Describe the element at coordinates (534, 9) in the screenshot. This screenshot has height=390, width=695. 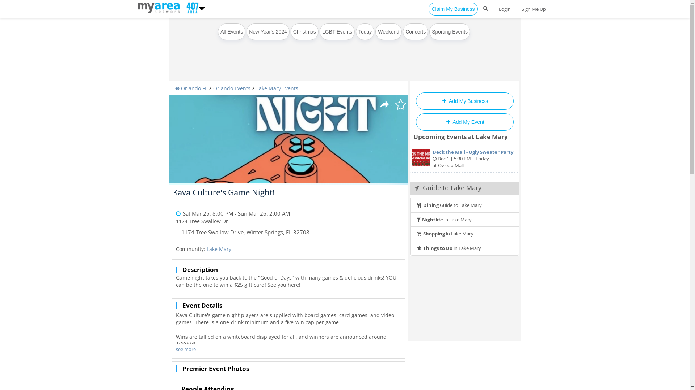
I see `Sign Me Up` at that location.